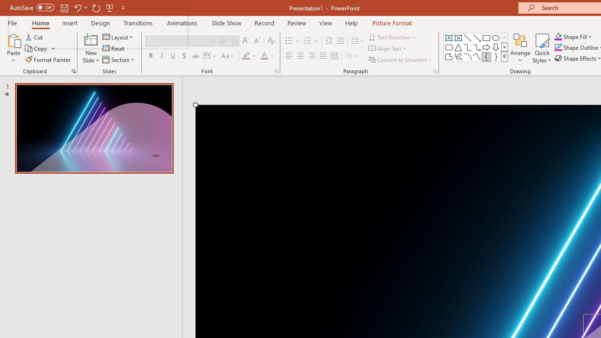 The width and height of the screenshot is (601, 338). I want to click on Paste, so click(13, 48).